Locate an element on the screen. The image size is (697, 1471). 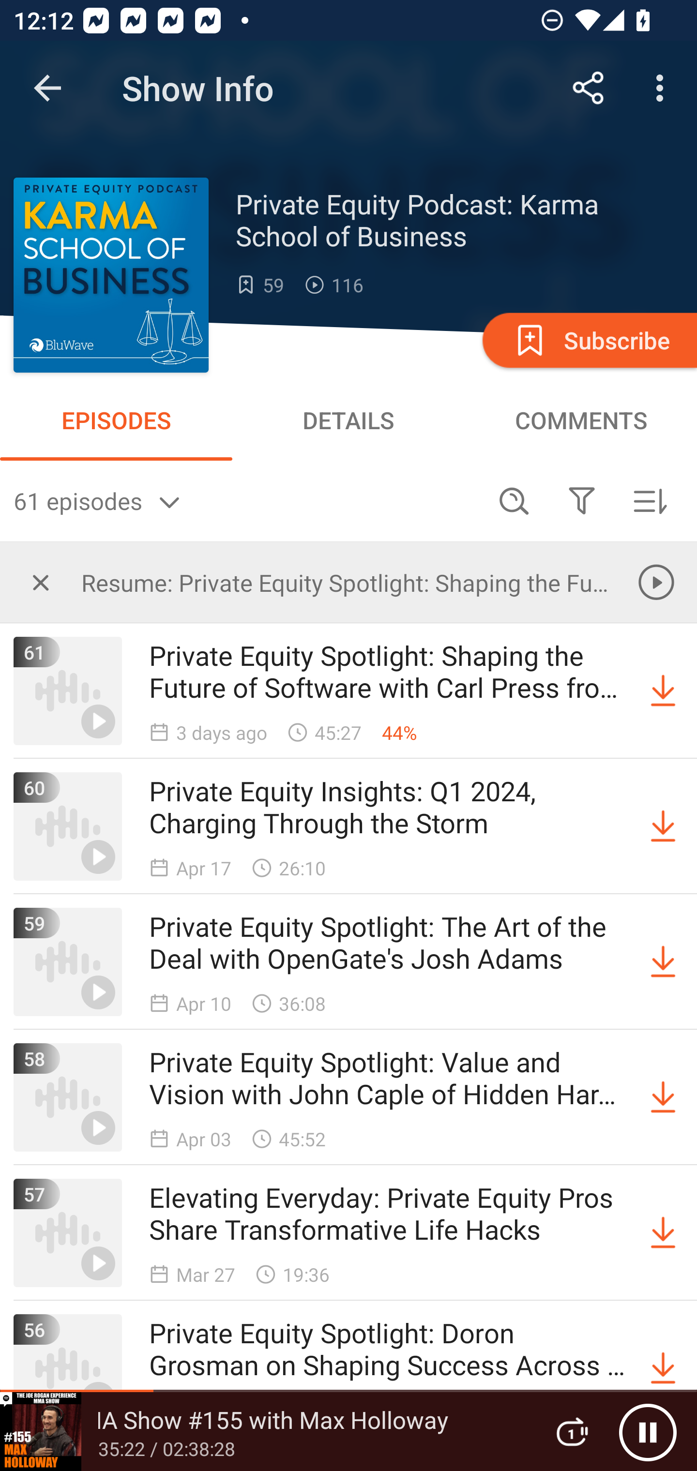
Download is located at coordinates (663, 1097).